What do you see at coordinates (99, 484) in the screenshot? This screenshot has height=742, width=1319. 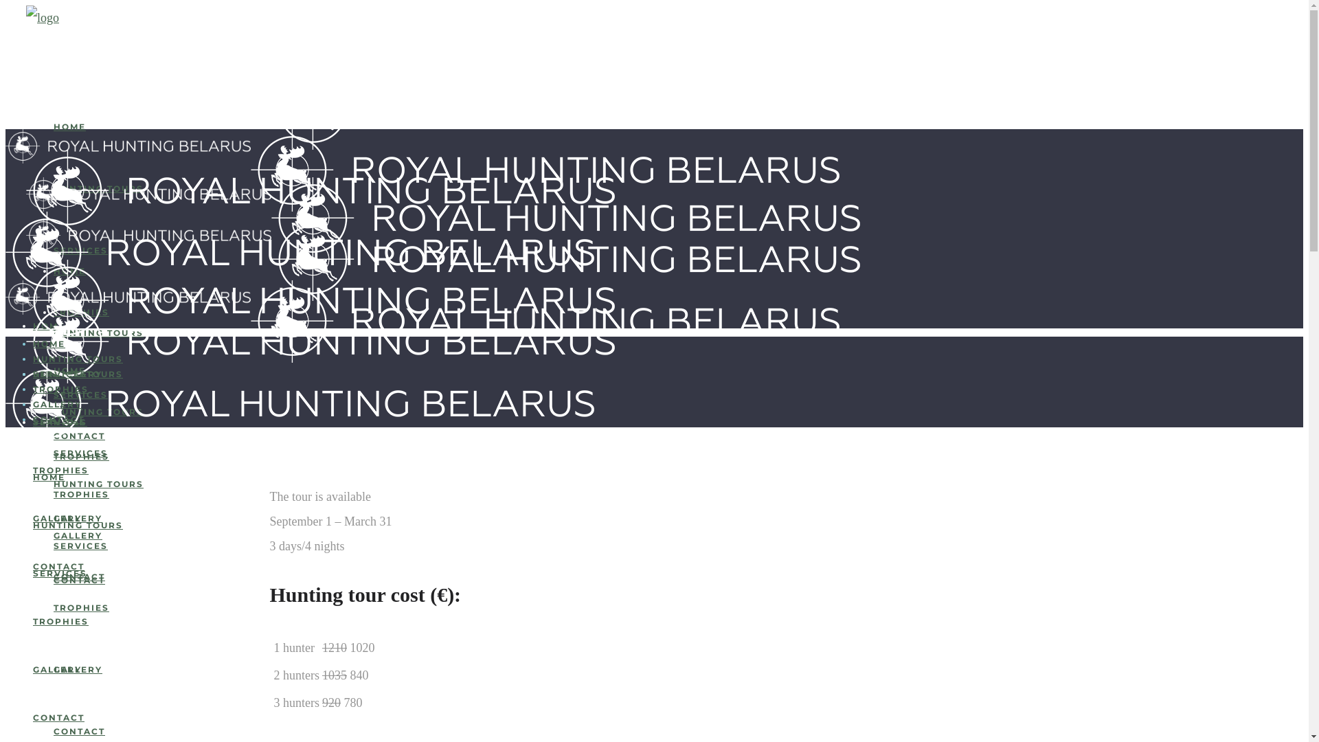 I see `HUNTING TOURS` at bounding box center [99, 484].